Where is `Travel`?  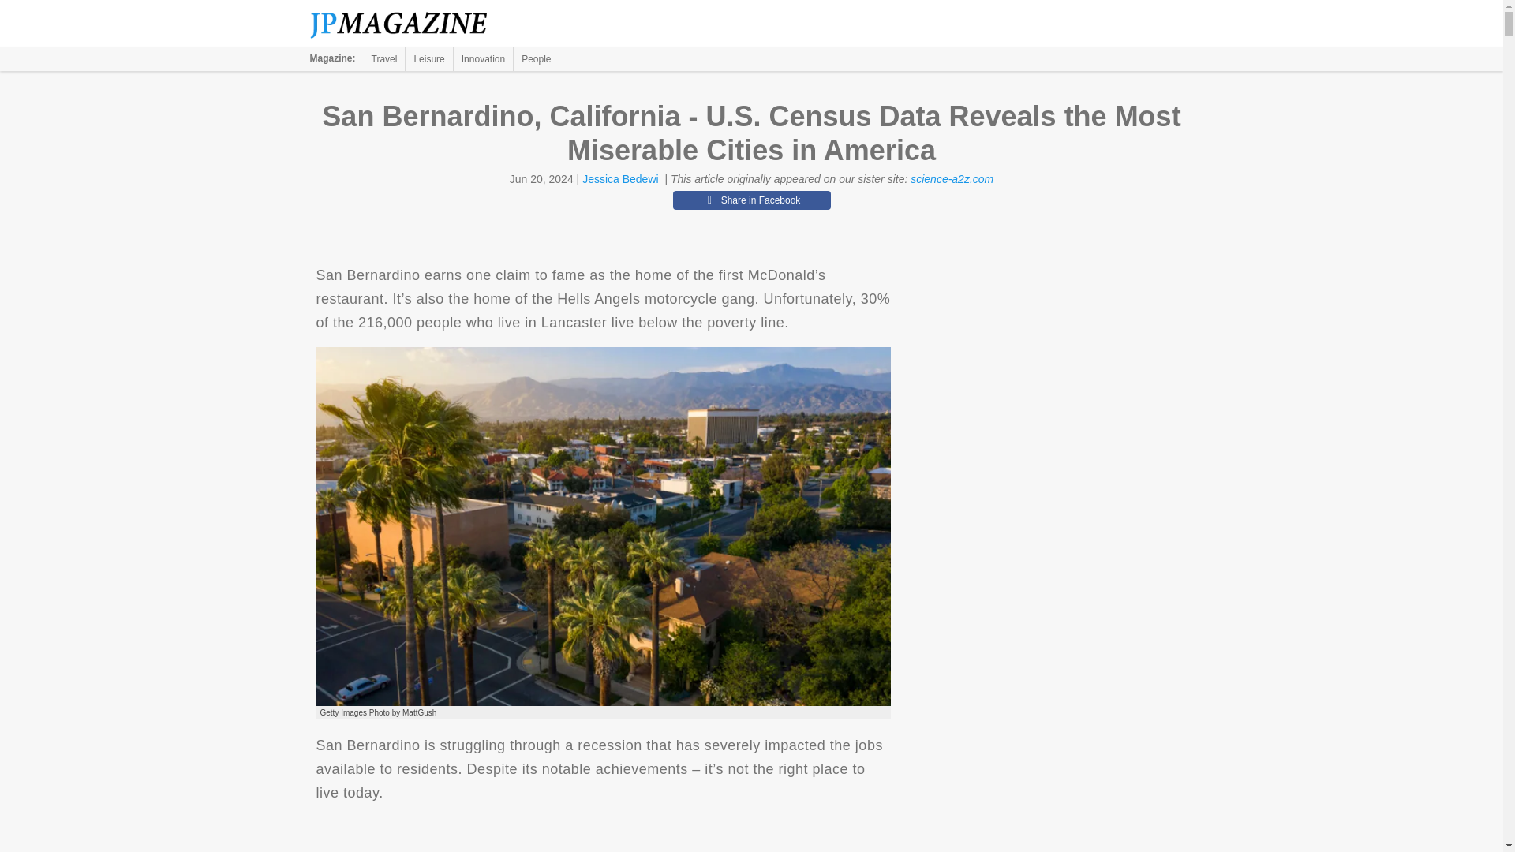
Travel is located at coordinates (384, 58).